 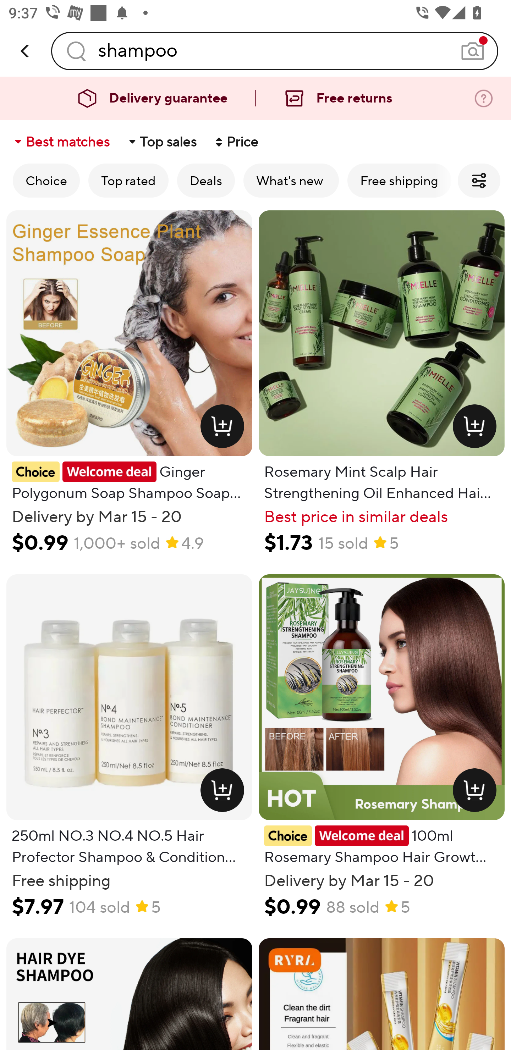 What do you see at coordinates (399, 180) in the screenshot?
I see `Free shipping` at bounding box center [399, 180].